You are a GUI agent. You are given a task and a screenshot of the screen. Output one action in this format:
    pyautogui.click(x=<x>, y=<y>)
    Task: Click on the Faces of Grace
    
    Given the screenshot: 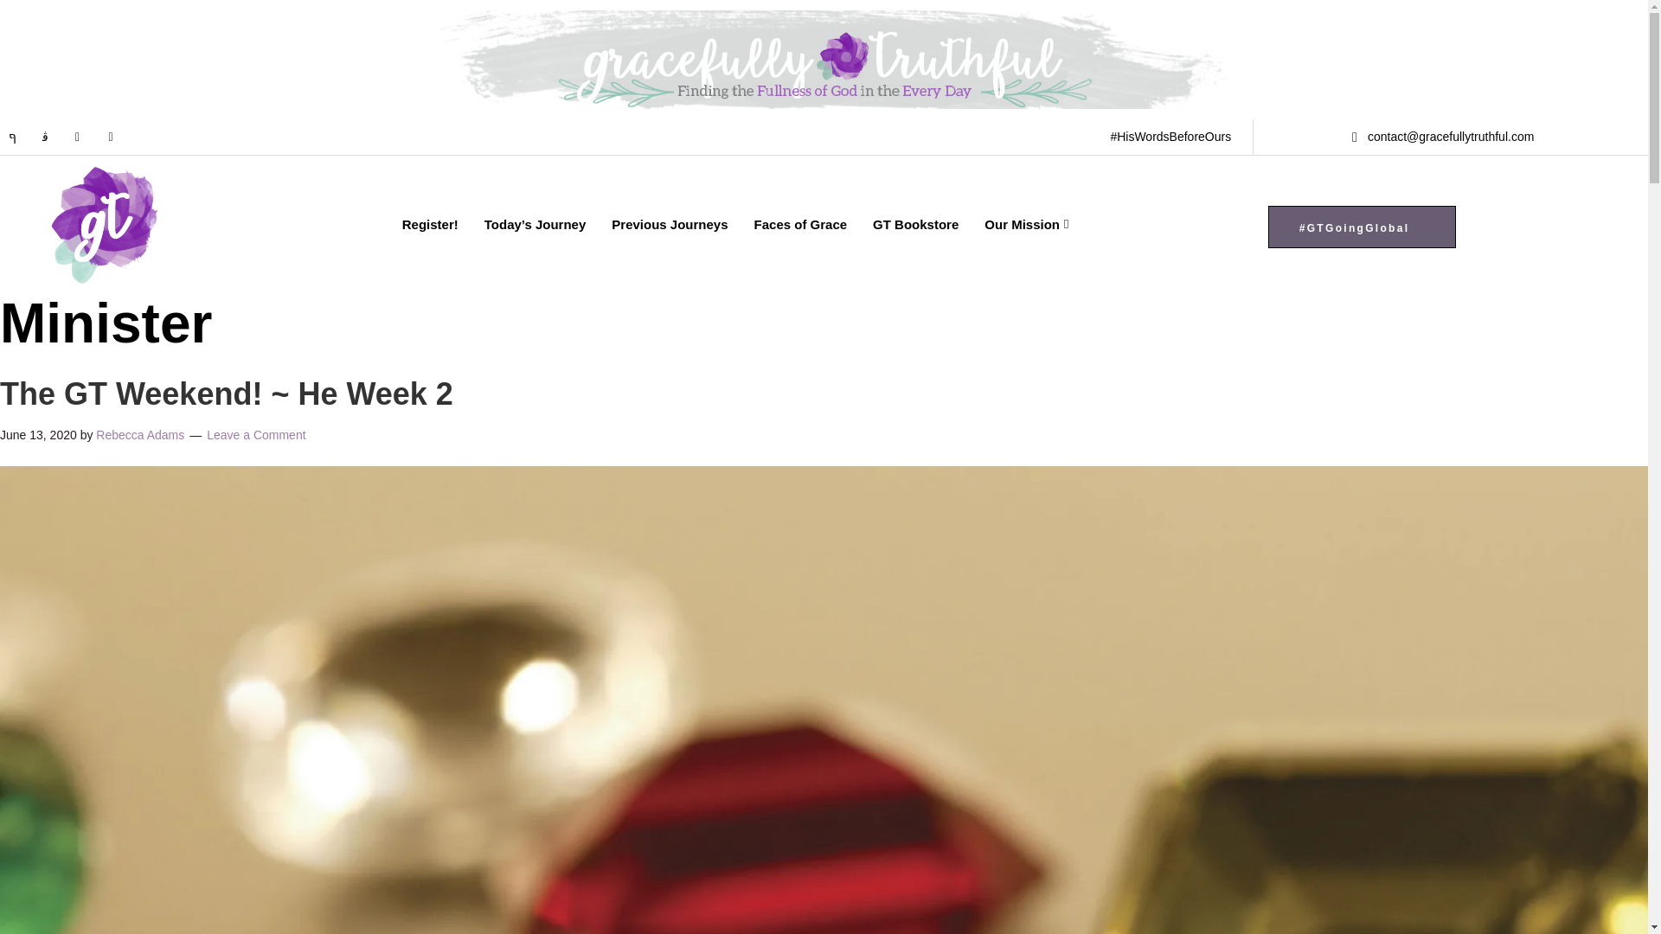 What is the action you would take?
    pyautogui.click(x=800, y=224)
    